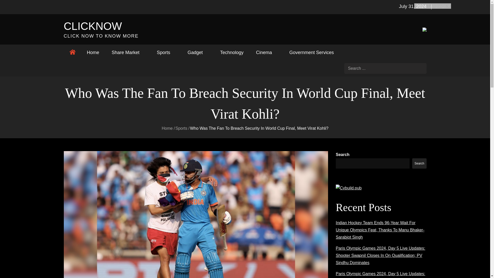 The height and width of the screenshot is (278, 494). What do you see at coordinates (385, 68) in the screenshot?
I see `Search for:` at bounding box center [385, 68].